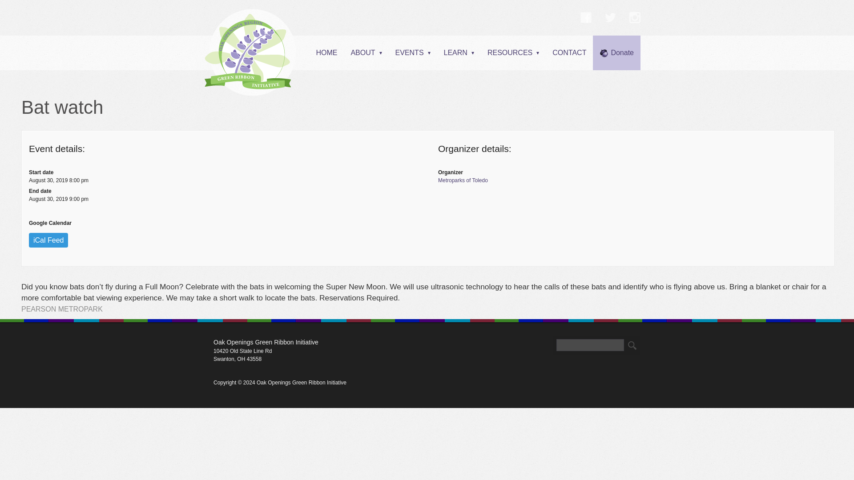  What do you see at coordinates (413, 52) in the screenshot?
I see `EVENTS` at bounding box center [413, 52].